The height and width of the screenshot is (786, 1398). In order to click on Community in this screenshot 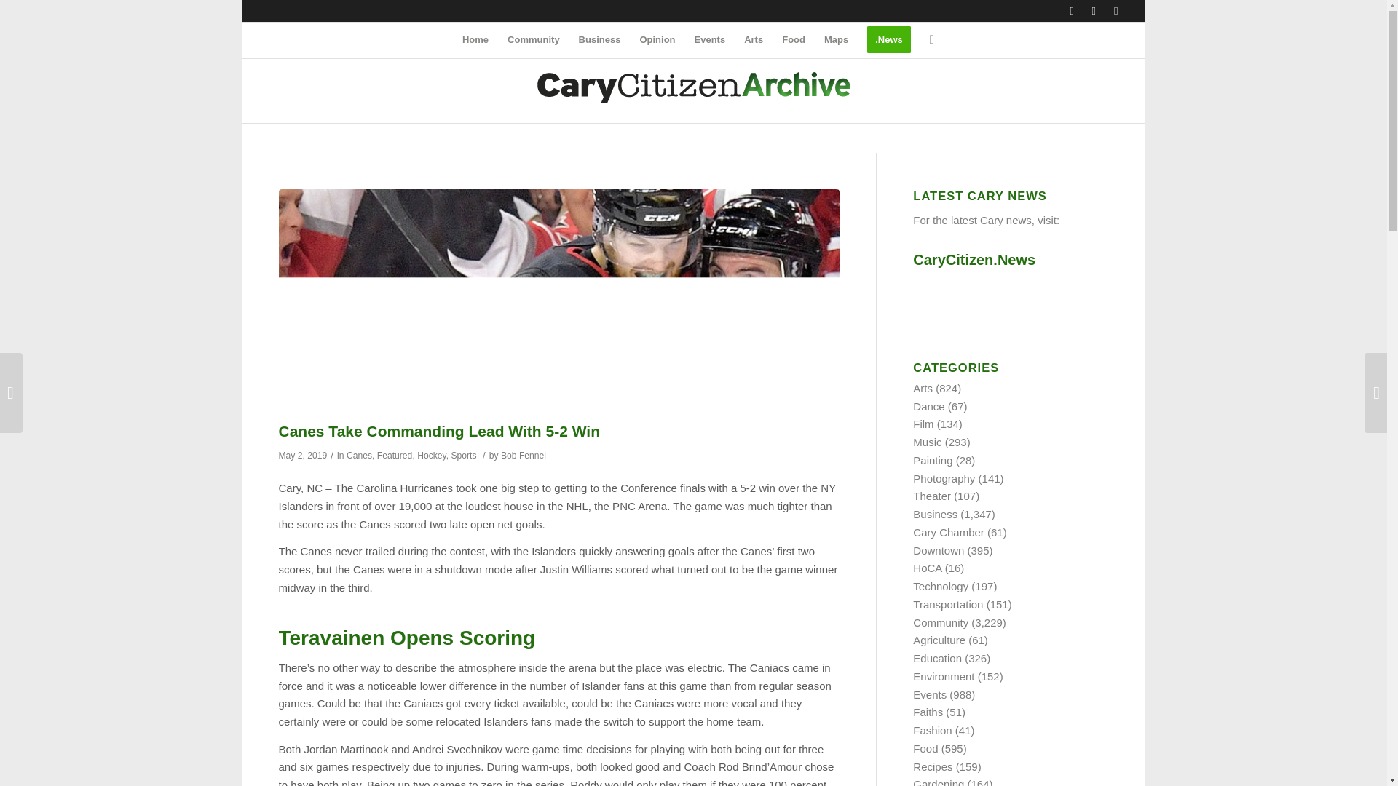, I will do `click(533, 39)`.